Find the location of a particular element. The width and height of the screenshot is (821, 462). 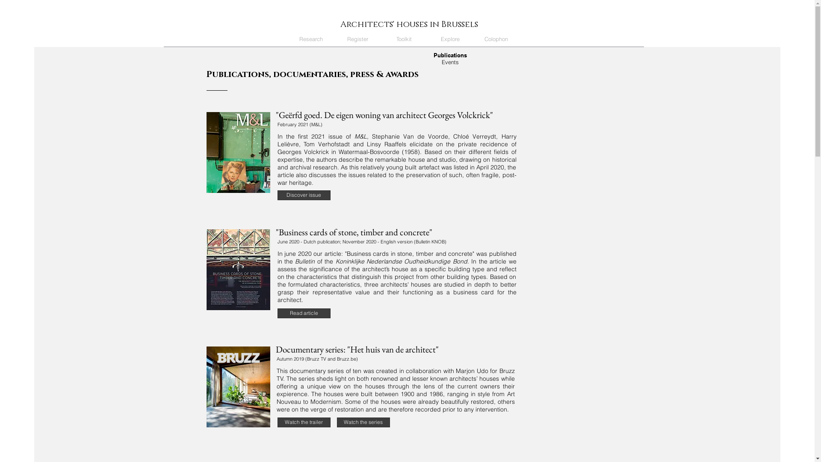

Events is located at coordinates (450, 62).